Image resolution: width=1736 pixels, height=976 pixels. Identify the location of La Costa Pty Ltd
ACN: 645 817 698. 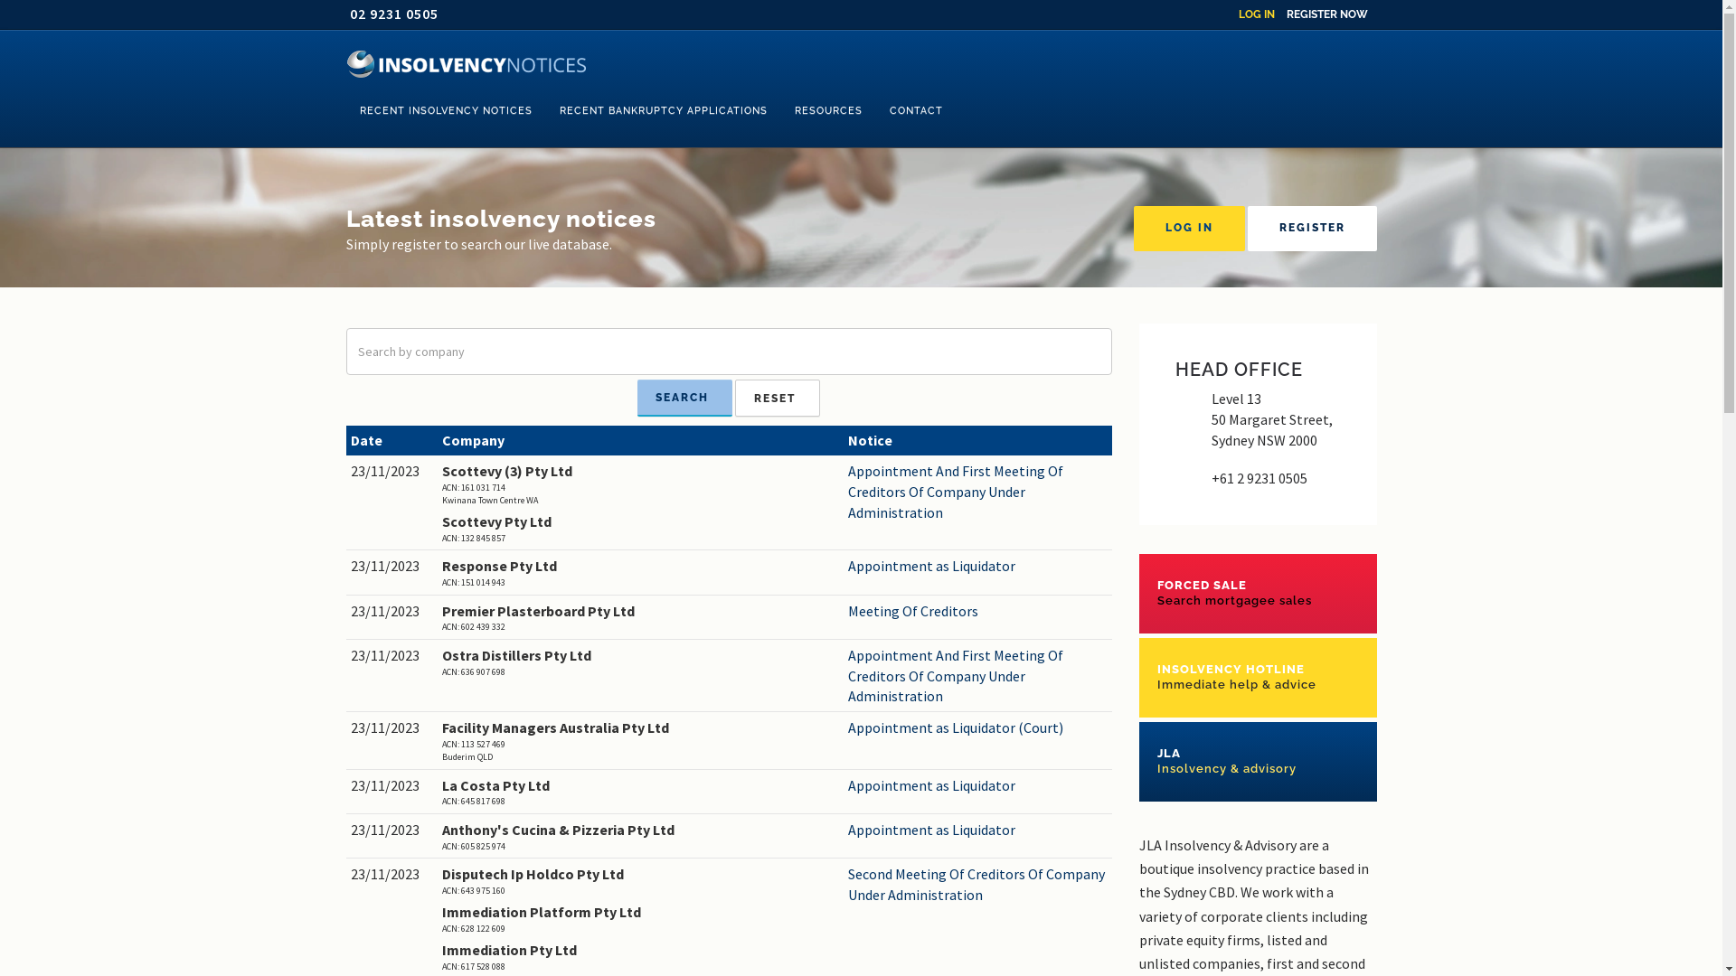
(640, 792).